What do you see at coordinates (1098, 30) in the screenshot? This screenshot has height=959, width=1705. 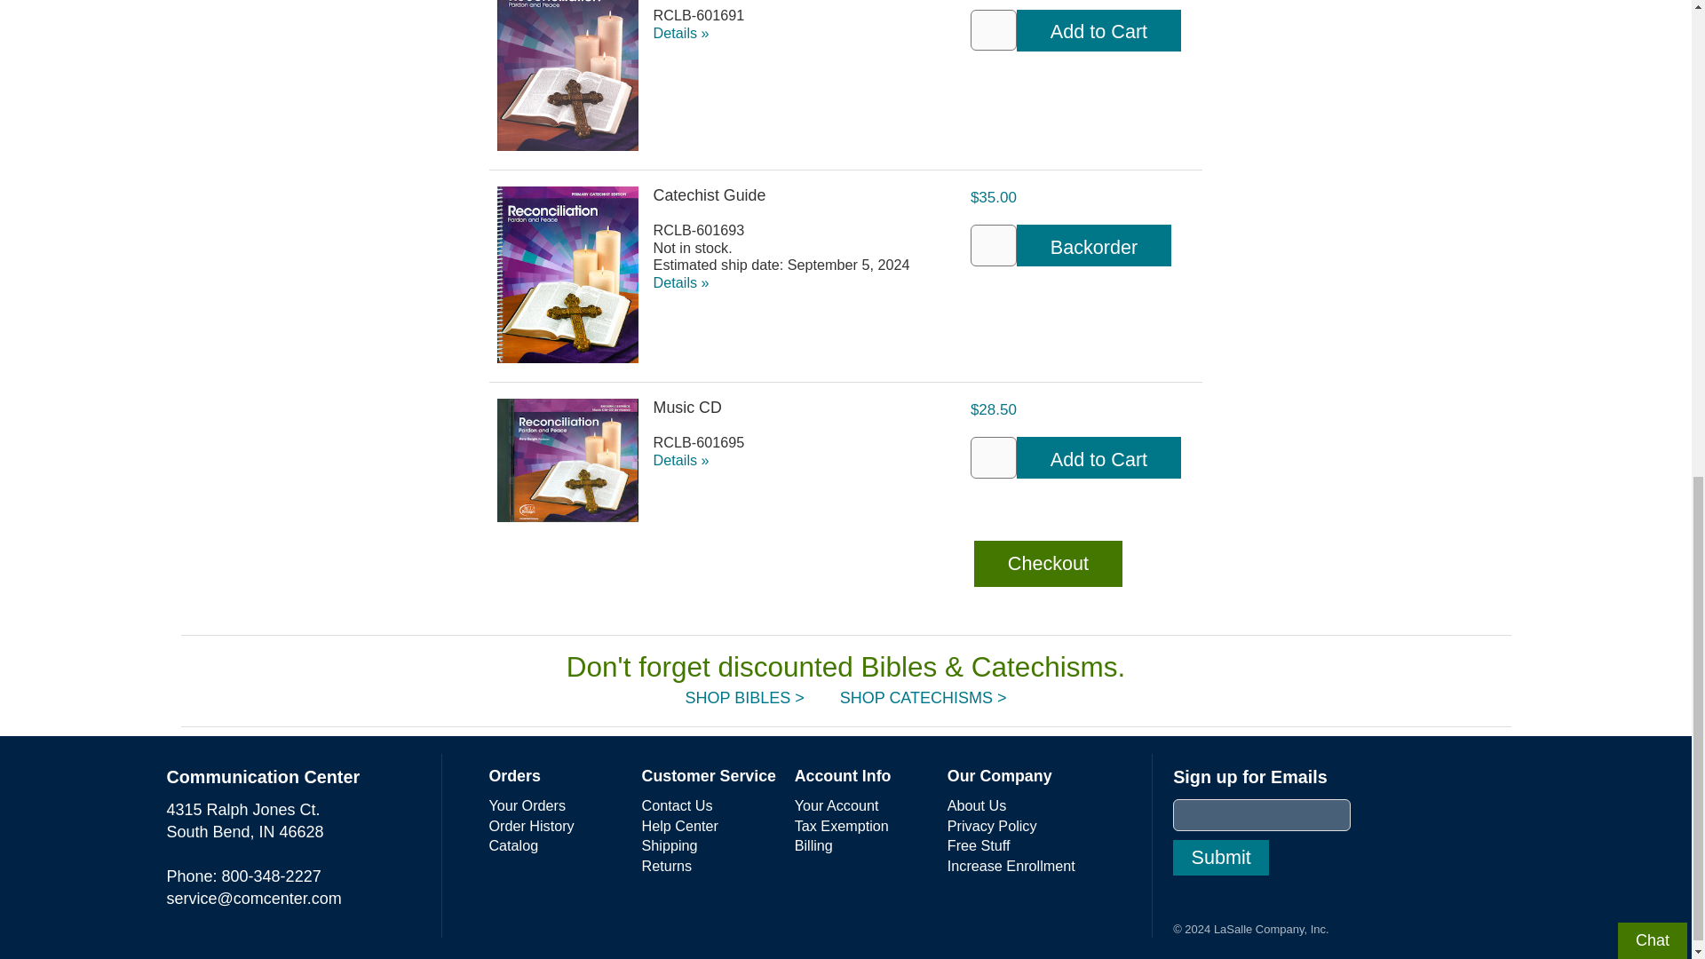 I see `Add to Cart` at bounding box center [1098, 30].